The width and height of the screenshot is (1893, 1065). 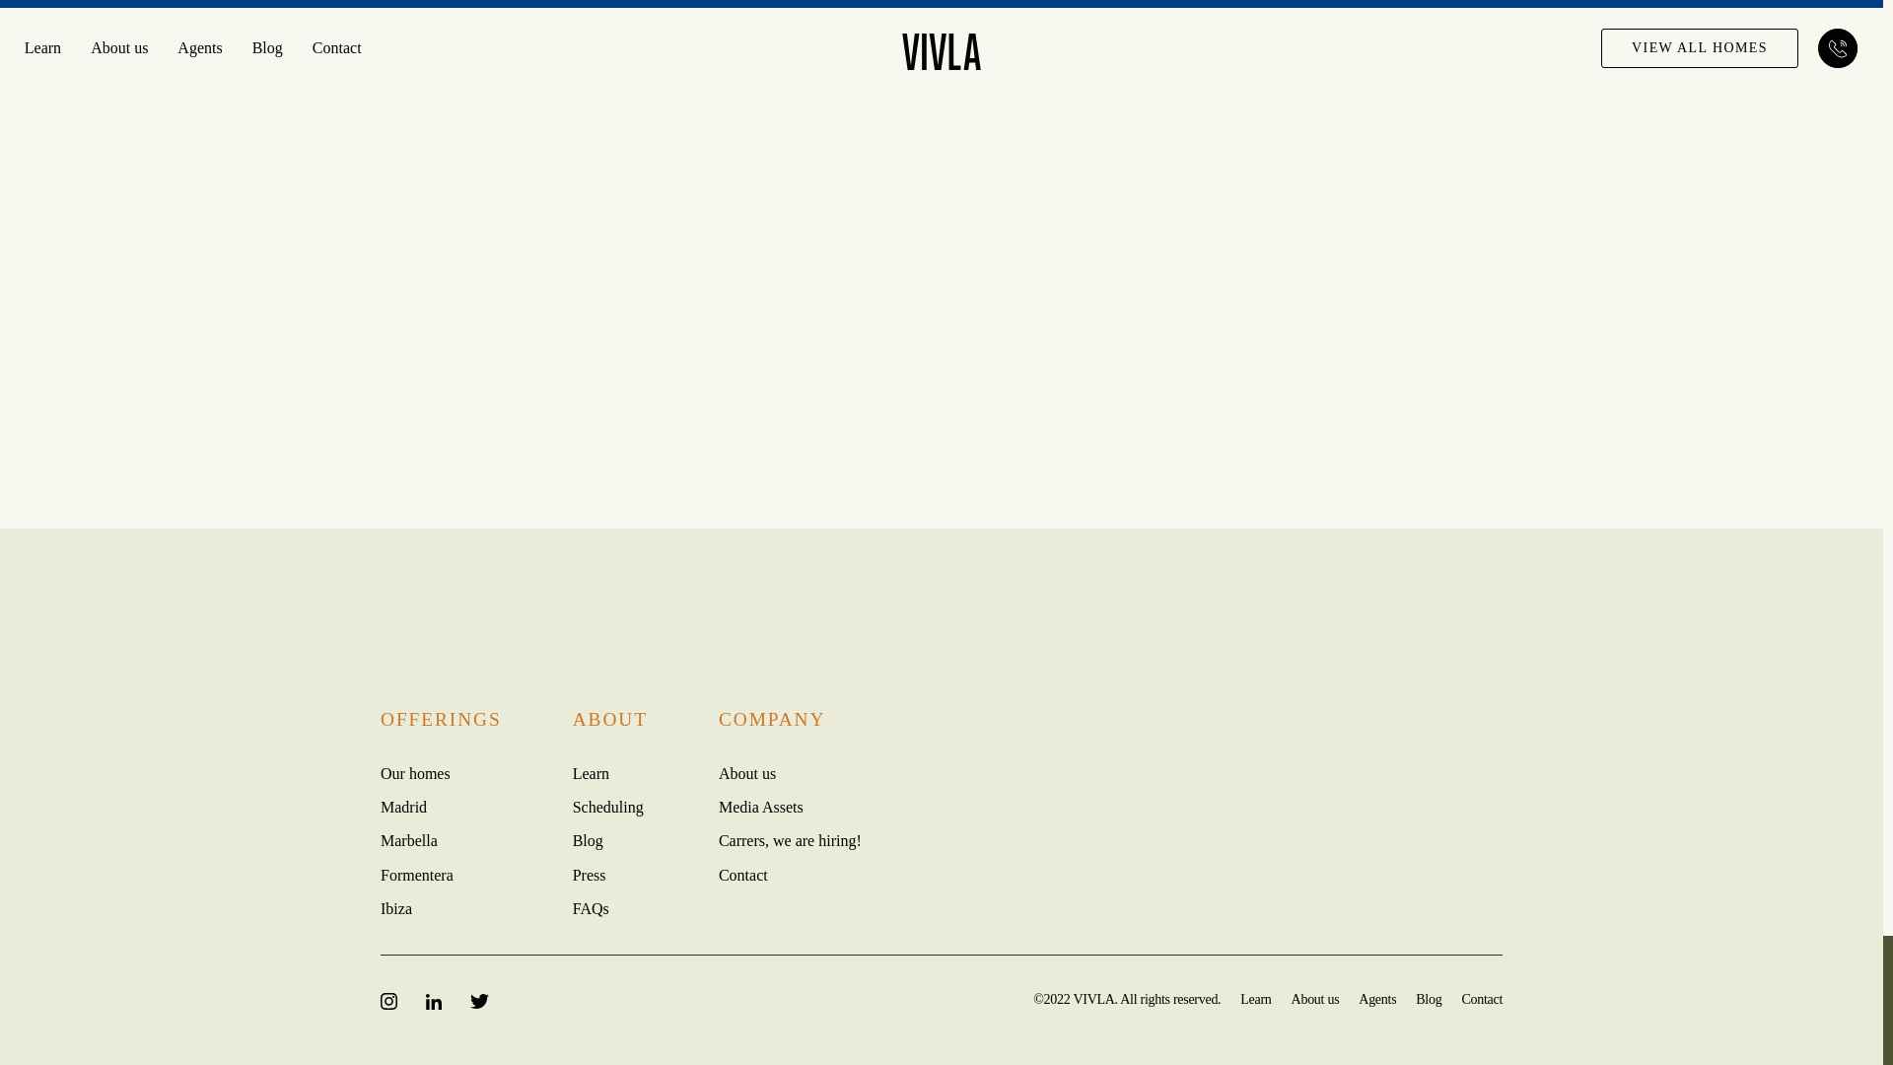 What do you see at coordinates (414, 773) in the screenshot?
I see `Our homes` at bounding box center [414, 773].